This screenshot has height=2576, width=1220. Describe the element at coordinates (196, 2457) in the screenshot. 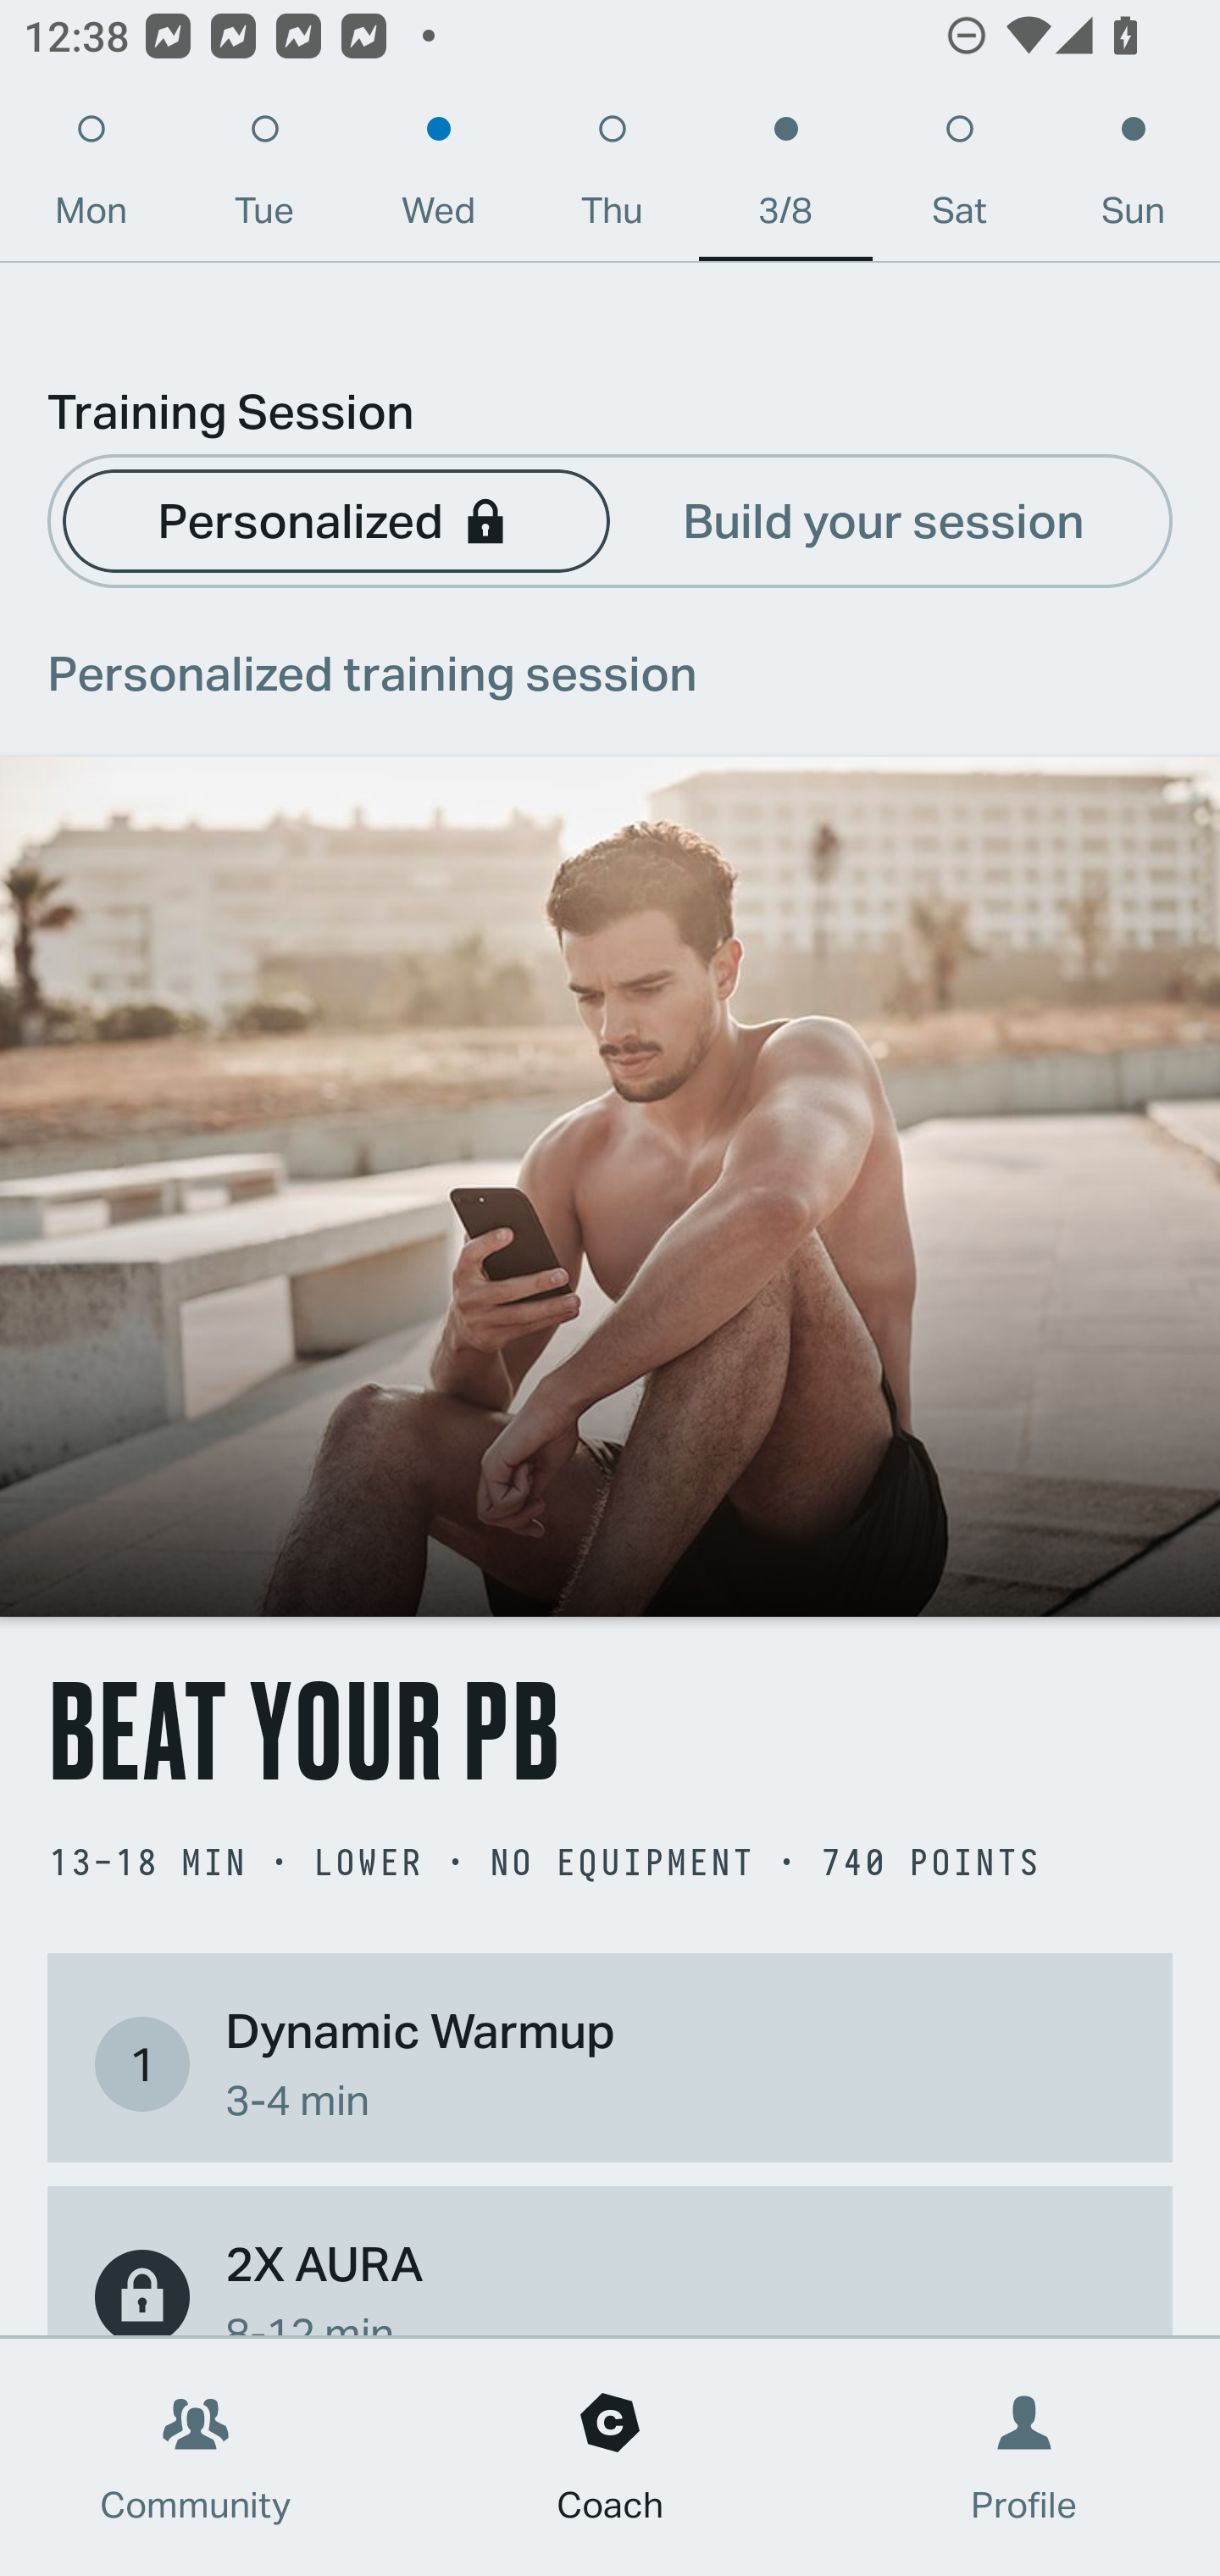

I see `Community` at that location.